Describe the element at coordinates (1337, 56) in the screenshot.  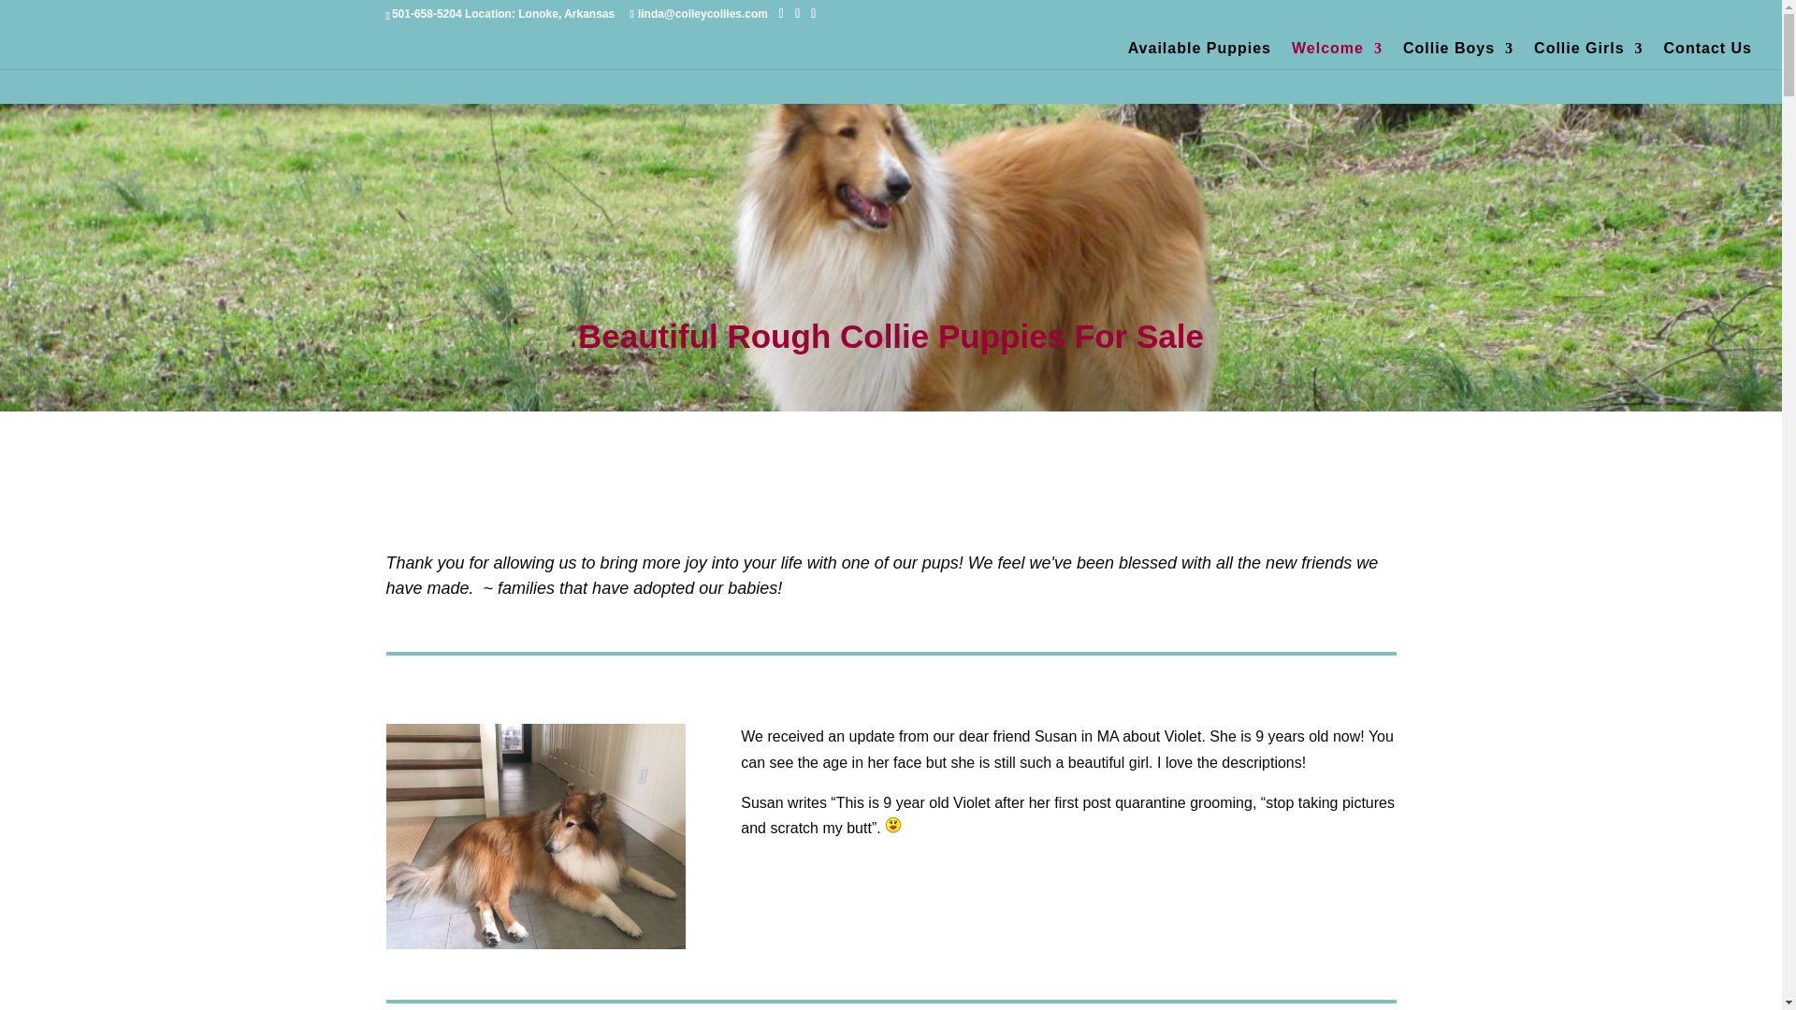
I see `Welcome` at that location.